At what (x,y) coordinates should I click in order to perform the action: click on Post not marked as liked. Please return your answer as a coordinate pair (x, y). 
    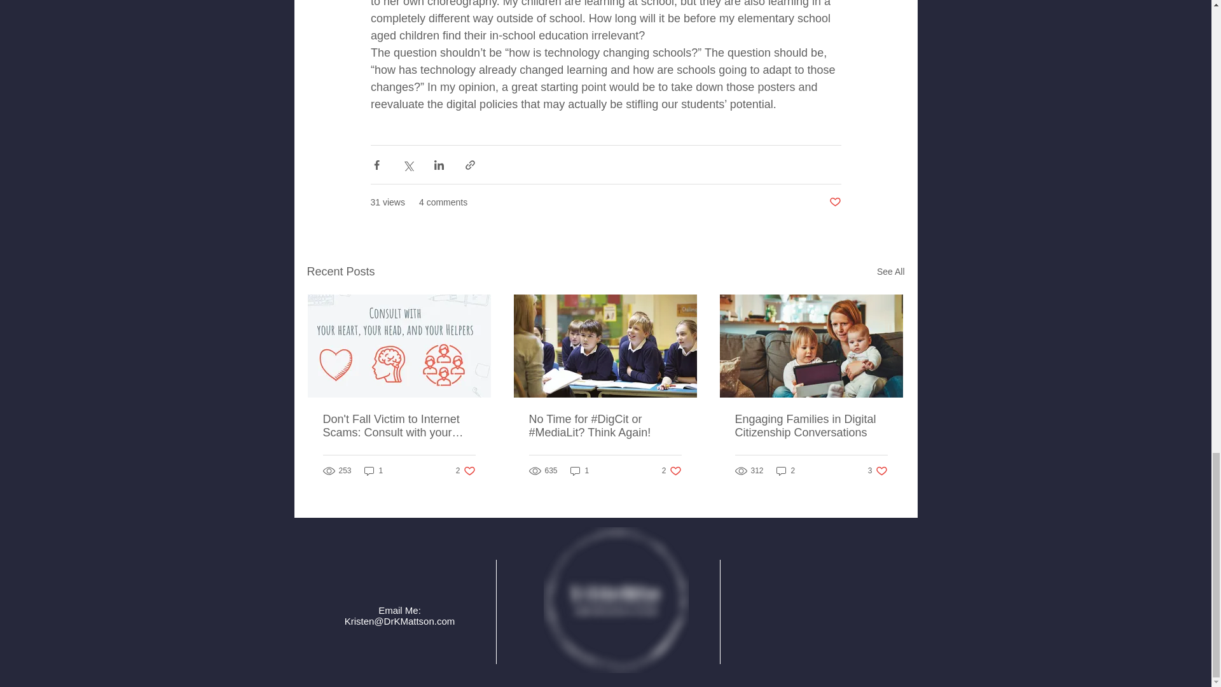
    Looking at the image, I should click on (786, 471).